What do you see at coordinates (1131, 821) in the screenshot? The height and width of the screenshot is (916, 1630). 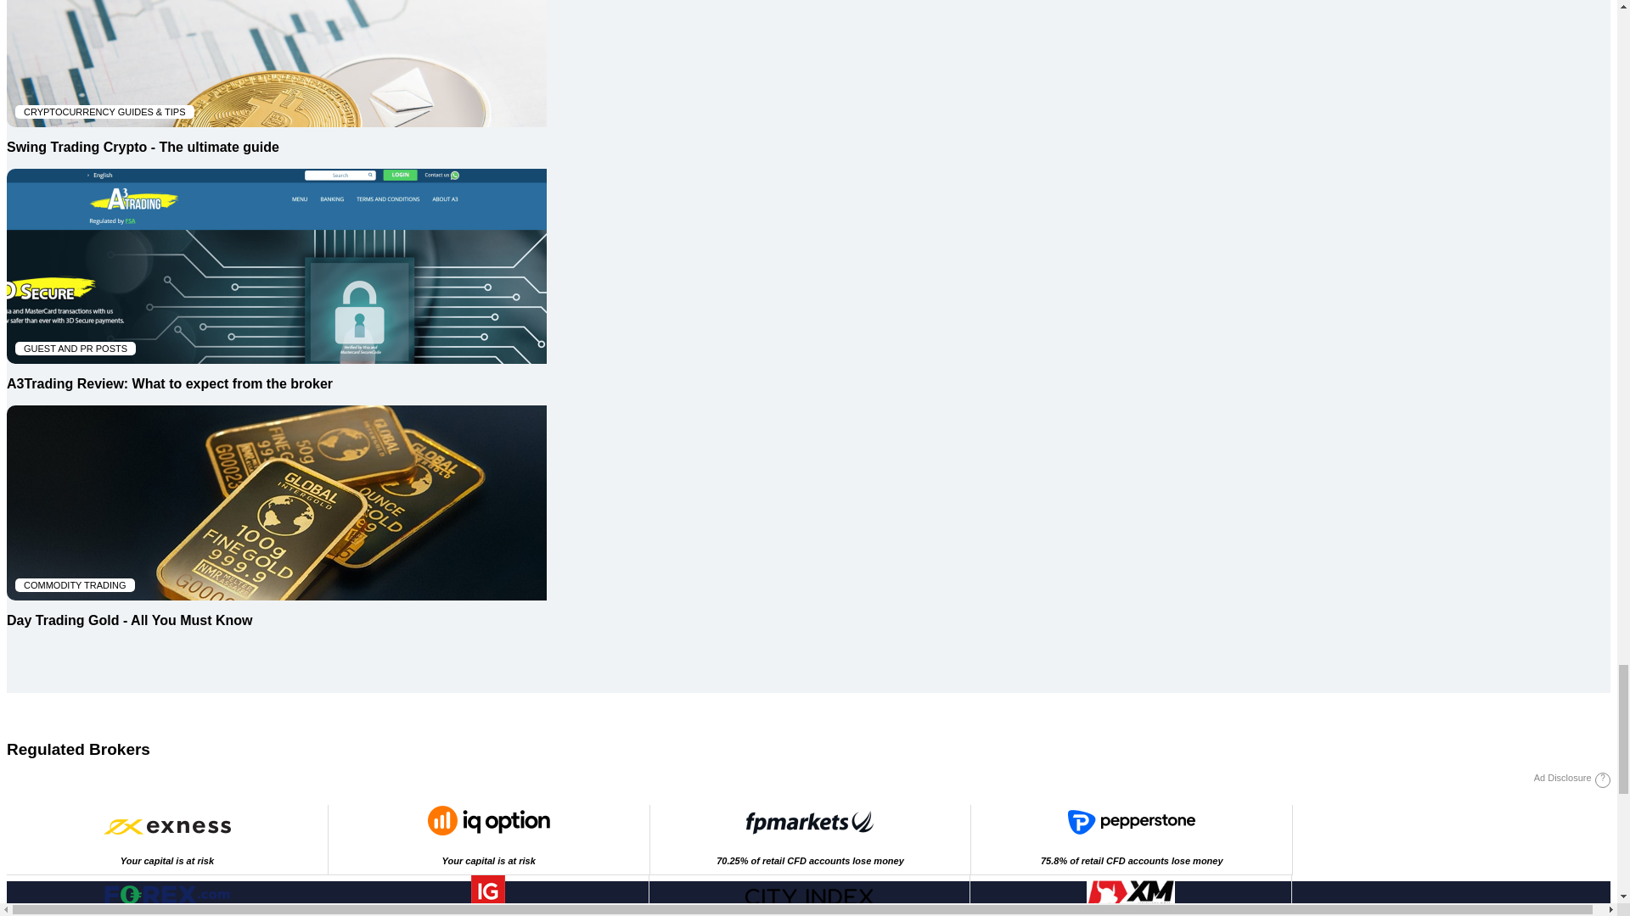 I see `XM` at bounding box center [1131, 821].